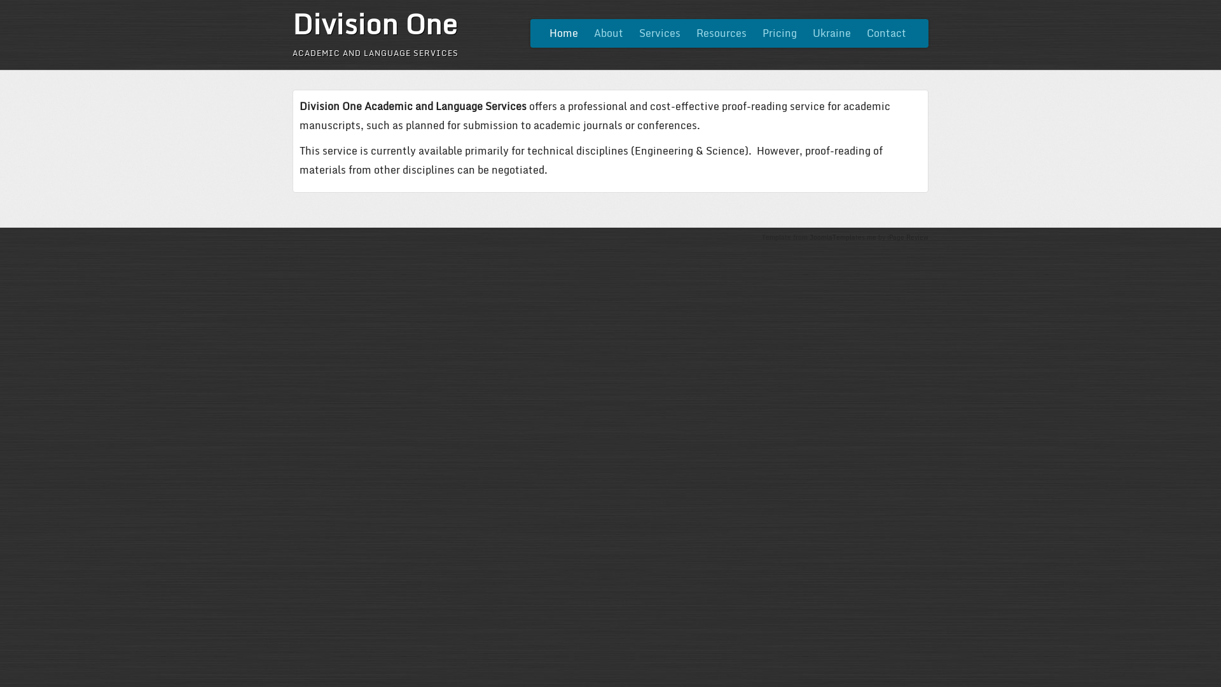 This screenshot has width=1221, height=687. Describe the element at coordinates (721, 33) in the screenshot. I see `Resources` at that location.